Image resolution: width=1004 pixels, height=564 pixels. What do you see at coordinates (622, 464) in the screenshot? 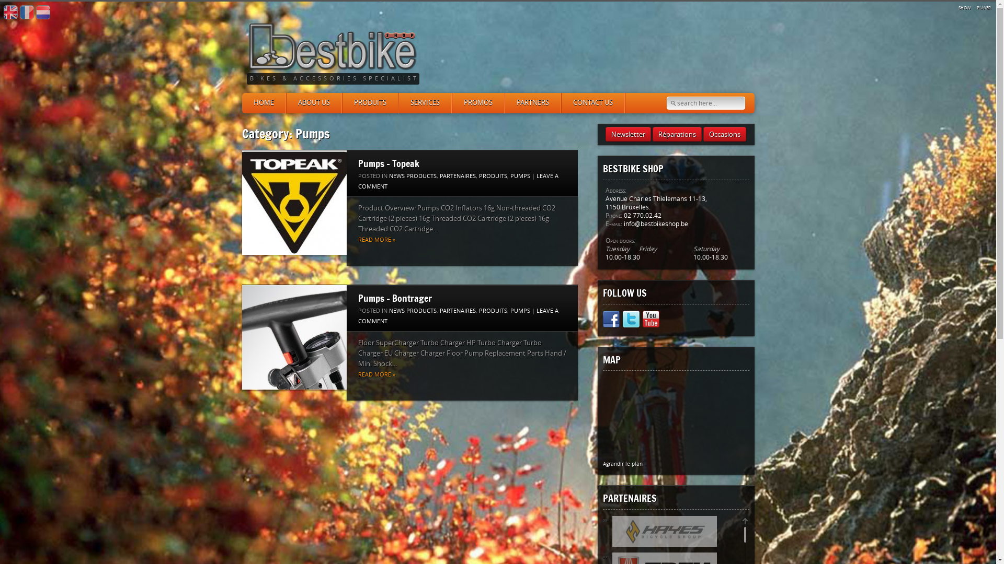
I see `Agrandir le plan` at bounding box center [622, 464].